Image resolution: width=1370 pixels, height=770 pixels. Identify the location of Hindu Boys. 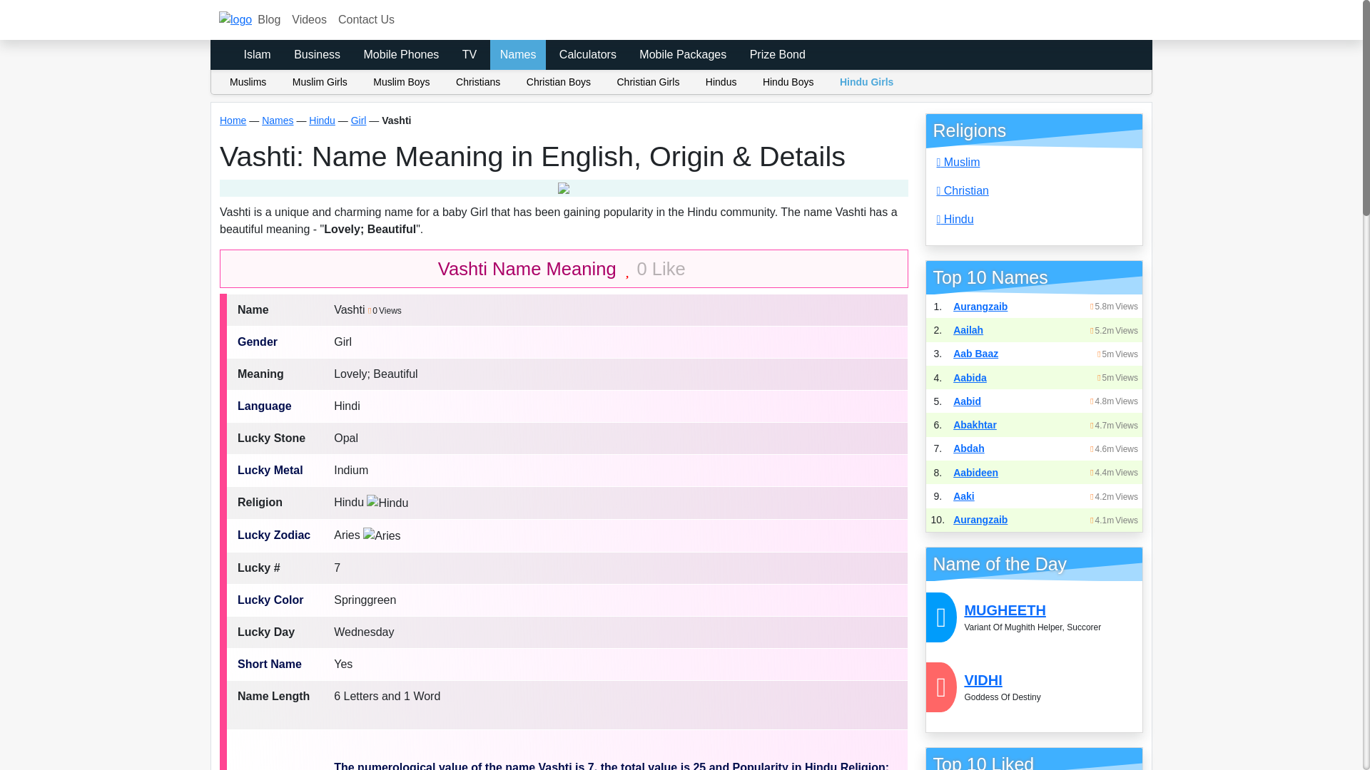
(789, 82).